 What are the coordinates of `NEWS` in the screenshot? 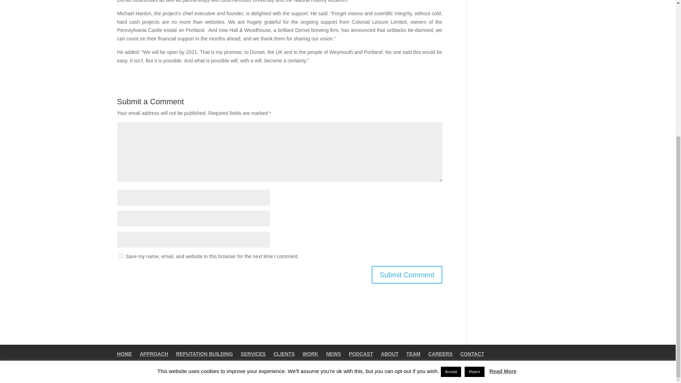 It's located at (333, 354).